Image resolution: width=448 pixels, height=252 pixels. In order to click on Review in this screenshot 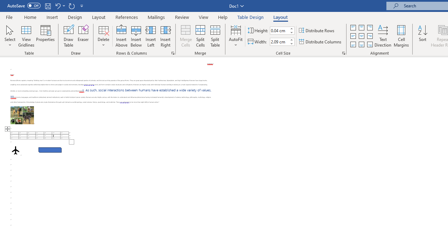, I will do `click(182, 17)`.